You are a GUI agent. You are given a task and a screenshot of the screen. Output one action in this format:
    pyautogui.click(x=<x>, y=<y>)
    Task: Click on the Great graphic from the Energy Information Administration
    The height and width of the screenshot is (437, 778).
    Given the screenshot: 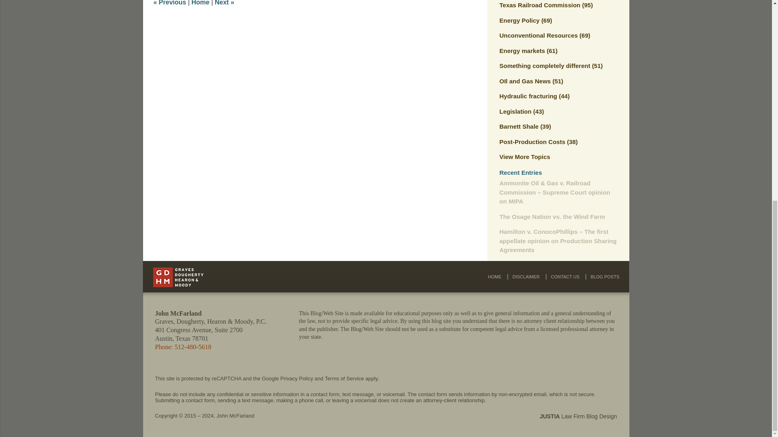 What is the action you would take?
    pyautogui.click(x=169, y=3)
    